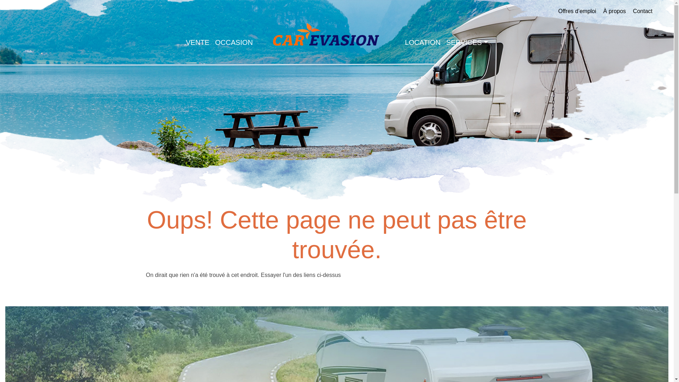 This screenshot has width=679, height=382. I want to click on Contact, so click(643, 11).